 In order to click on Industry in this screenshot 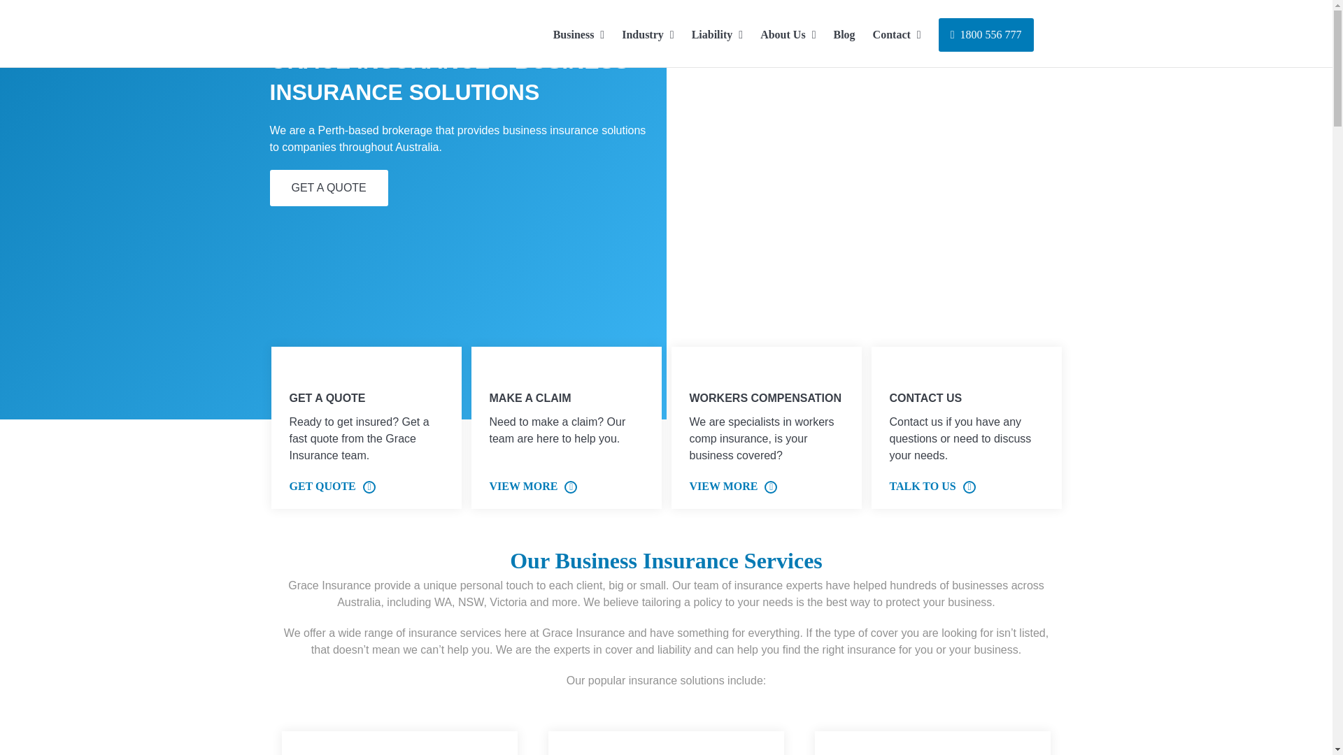, I will do `click(648, 34)`.